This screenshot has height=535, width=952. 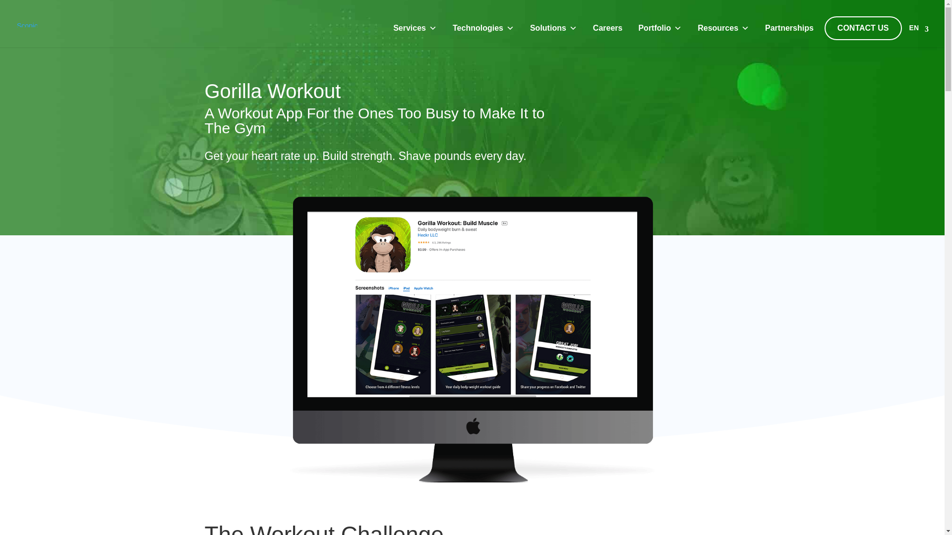 I want to click on Services, so click(x=417, y=28).